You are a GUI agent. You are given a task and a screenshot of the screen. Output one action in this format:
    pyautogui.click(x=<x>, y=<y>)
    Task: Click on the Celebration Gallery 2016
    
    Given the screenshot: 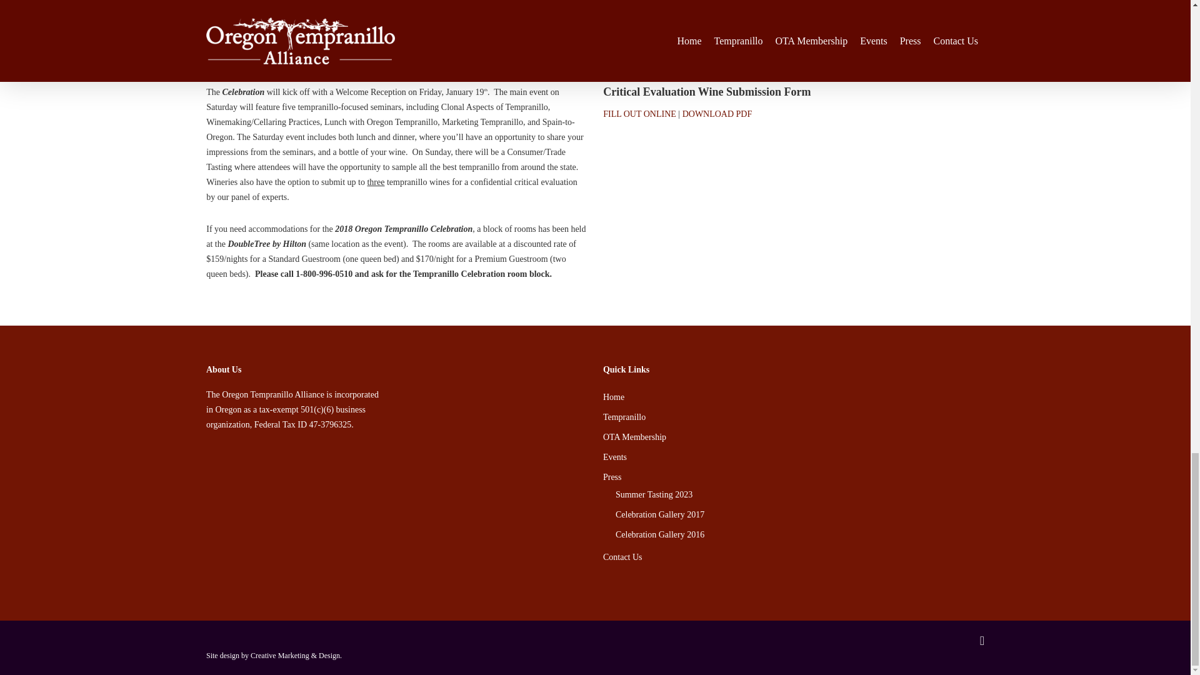 What is the action you would take?
    pyautogui.click(x=799, y=535)
    